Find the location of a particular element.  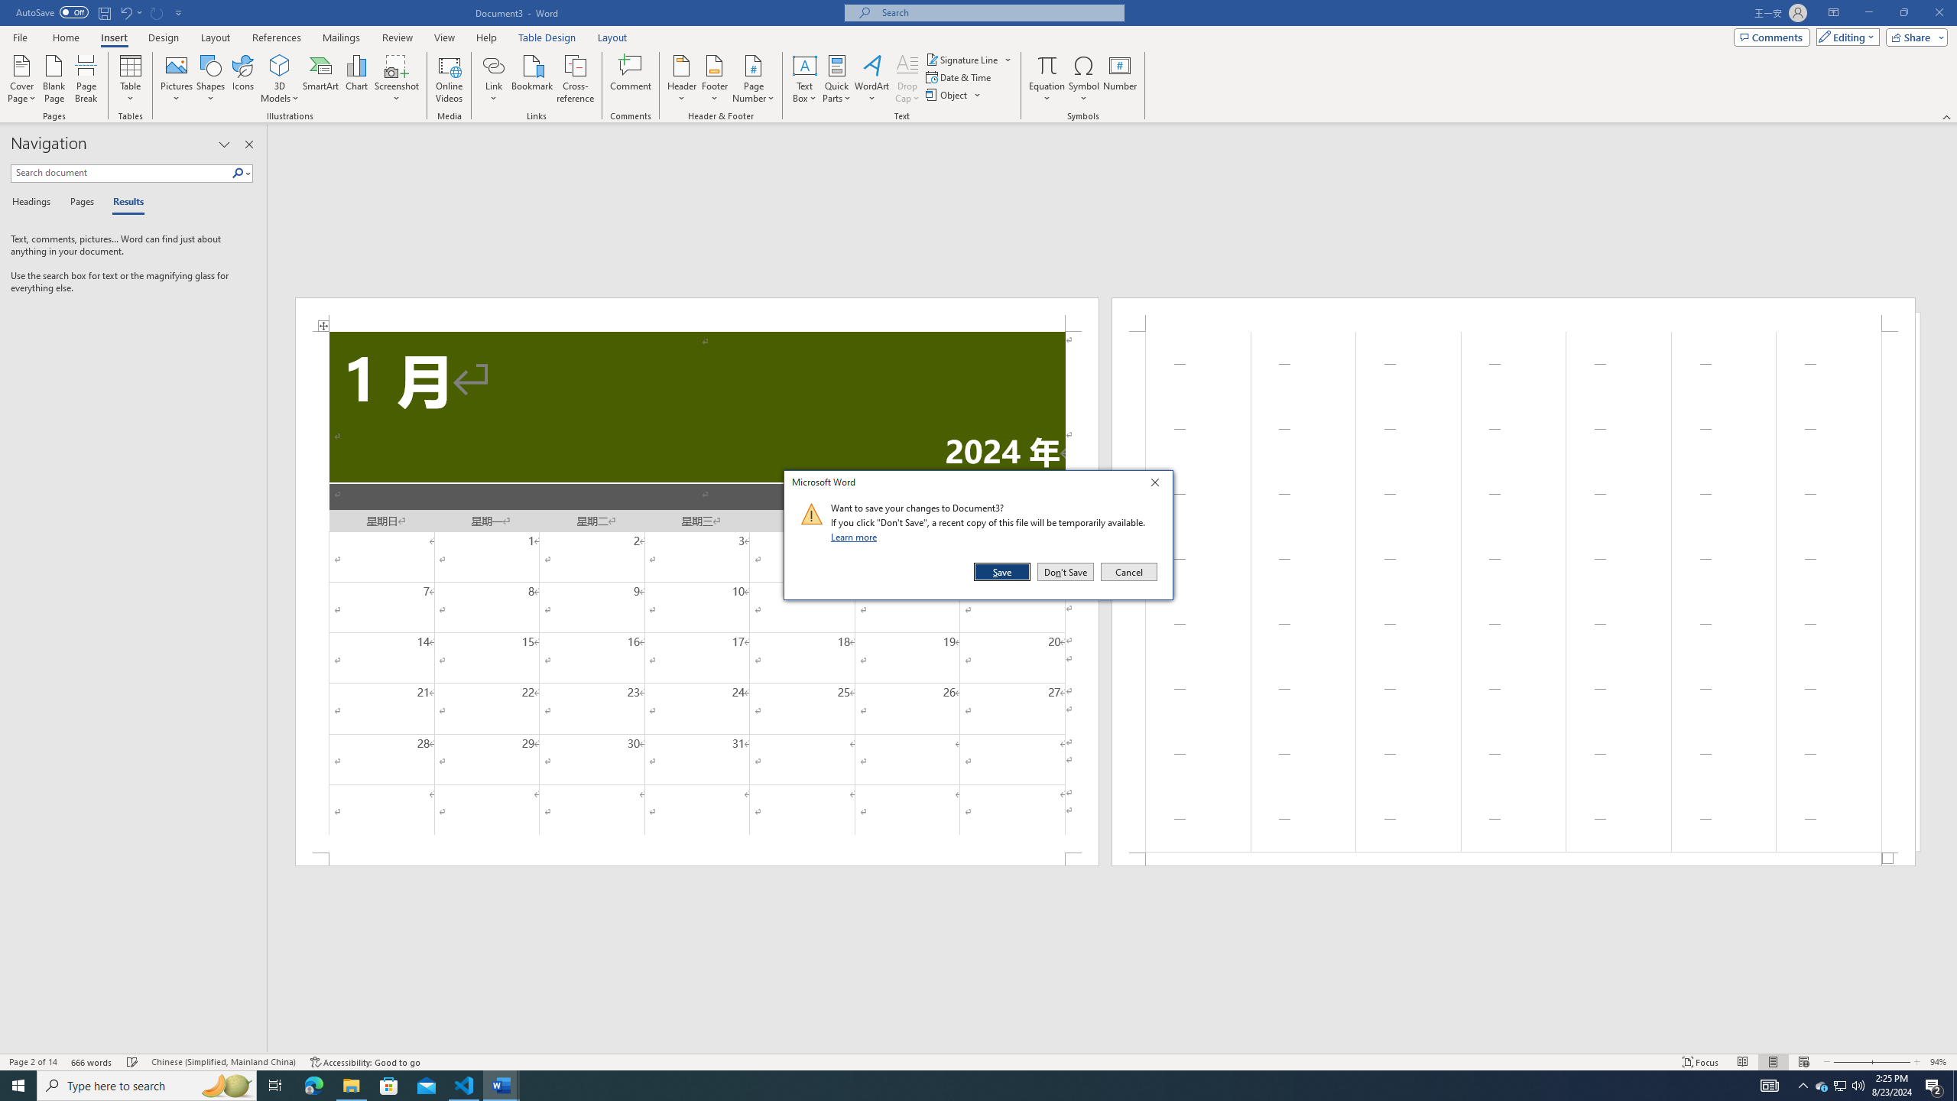

3D Models is located at coordinates (280, 65).